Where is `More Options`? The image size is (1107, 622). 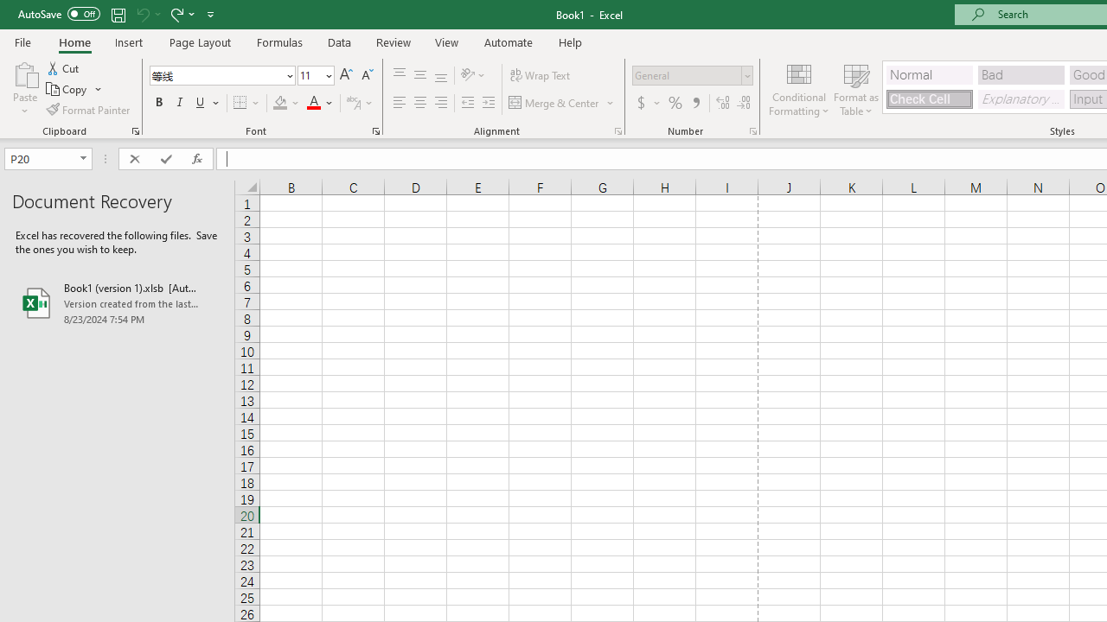 More Options is located at coordinates (657, 104).